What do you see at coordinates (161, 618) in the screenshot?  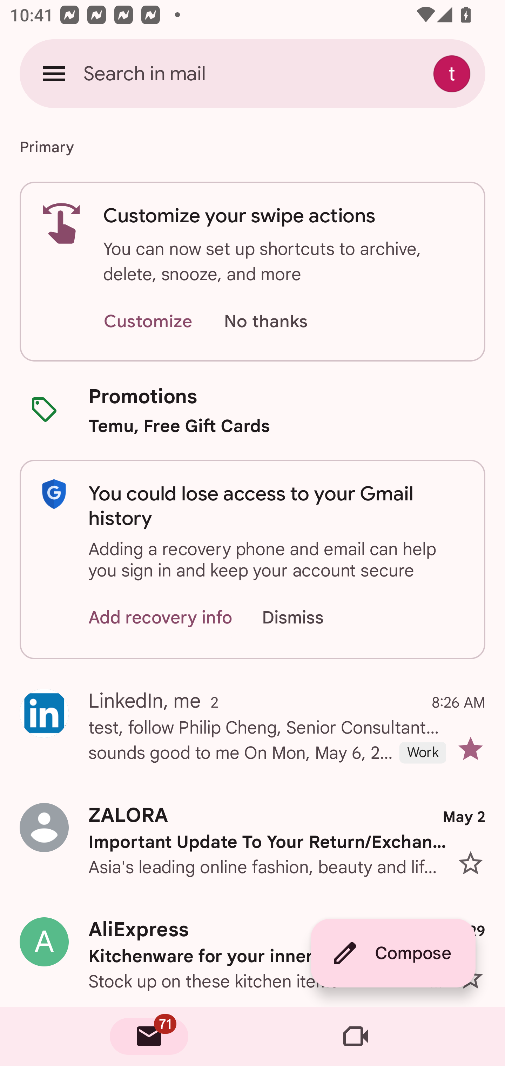 I see `Add recovery info` at bounding box center [161, 618].